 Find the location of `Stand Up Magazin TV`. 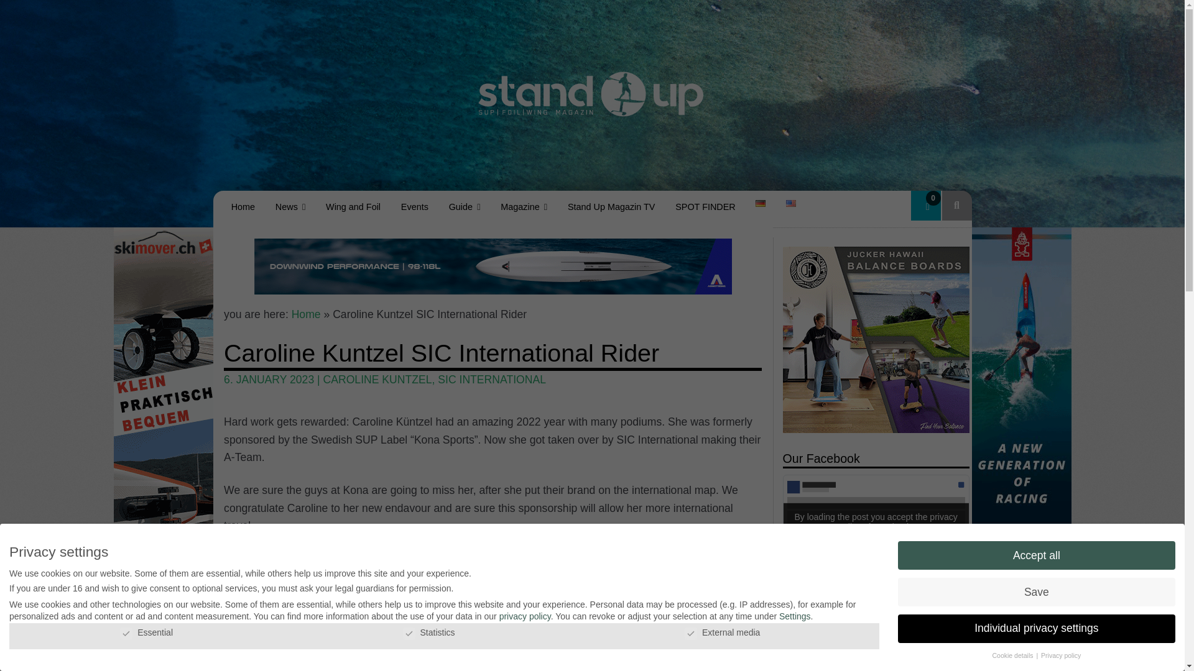

Stand Up Magazin TV is located at coordinates (611, 206).